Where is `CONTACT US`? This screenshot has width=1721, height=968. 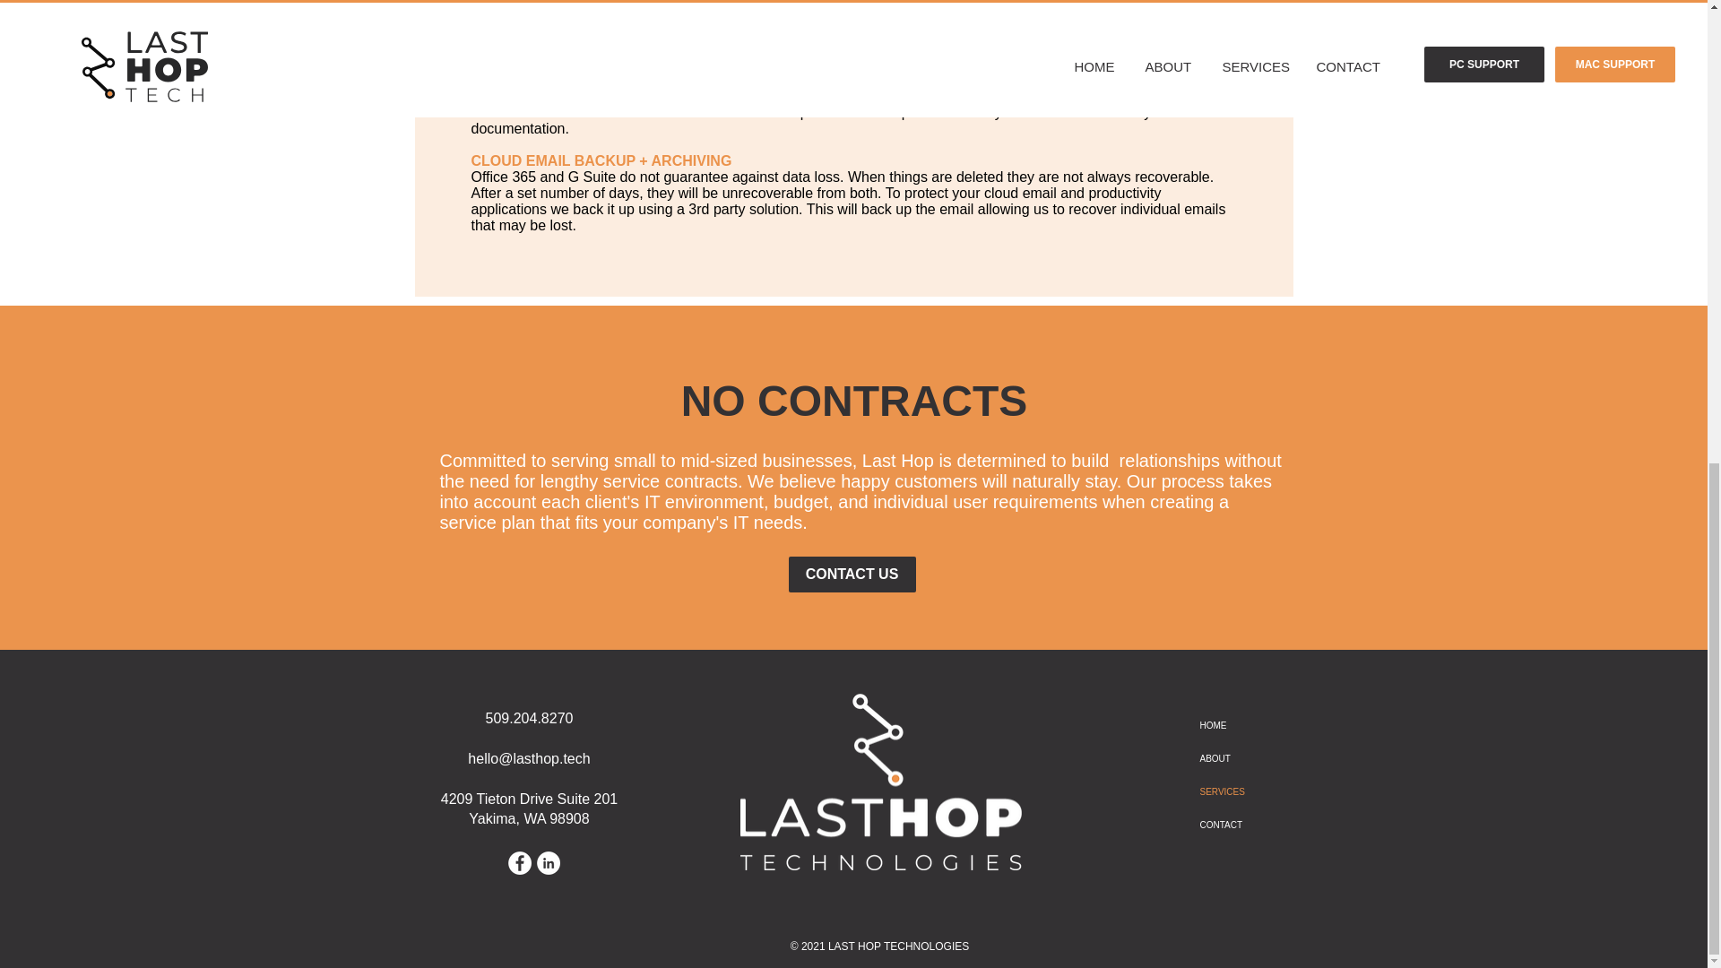
CONTACT US is located at coordinates (852, 574).